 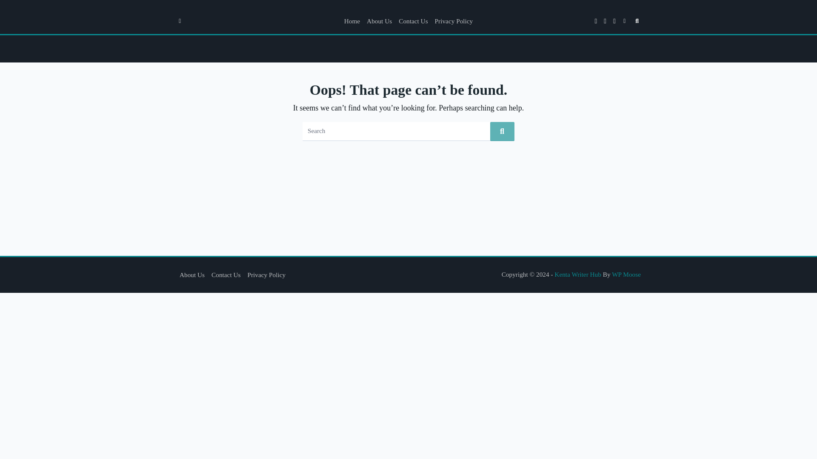 What do you see at coordinates (578, 275) in the screenshot?
I see `Kenta Writer Hub` at bounding box center [578, 275].